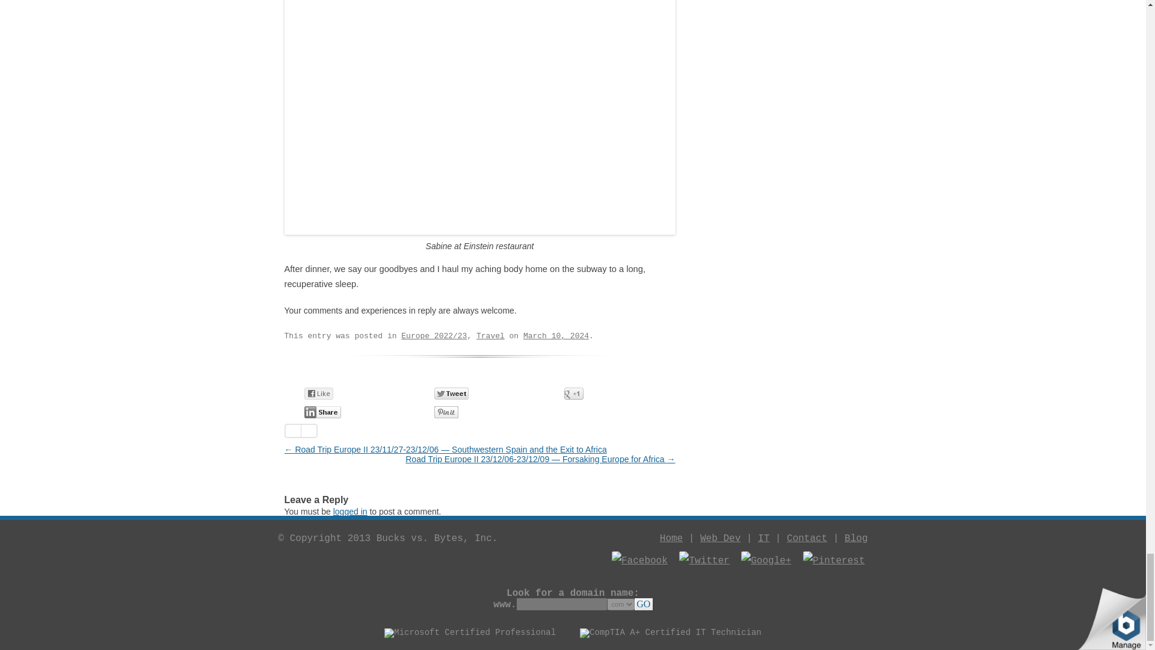  Describe the element at coordinates (643, 604) in the screenshot. I see `GO` at that location.